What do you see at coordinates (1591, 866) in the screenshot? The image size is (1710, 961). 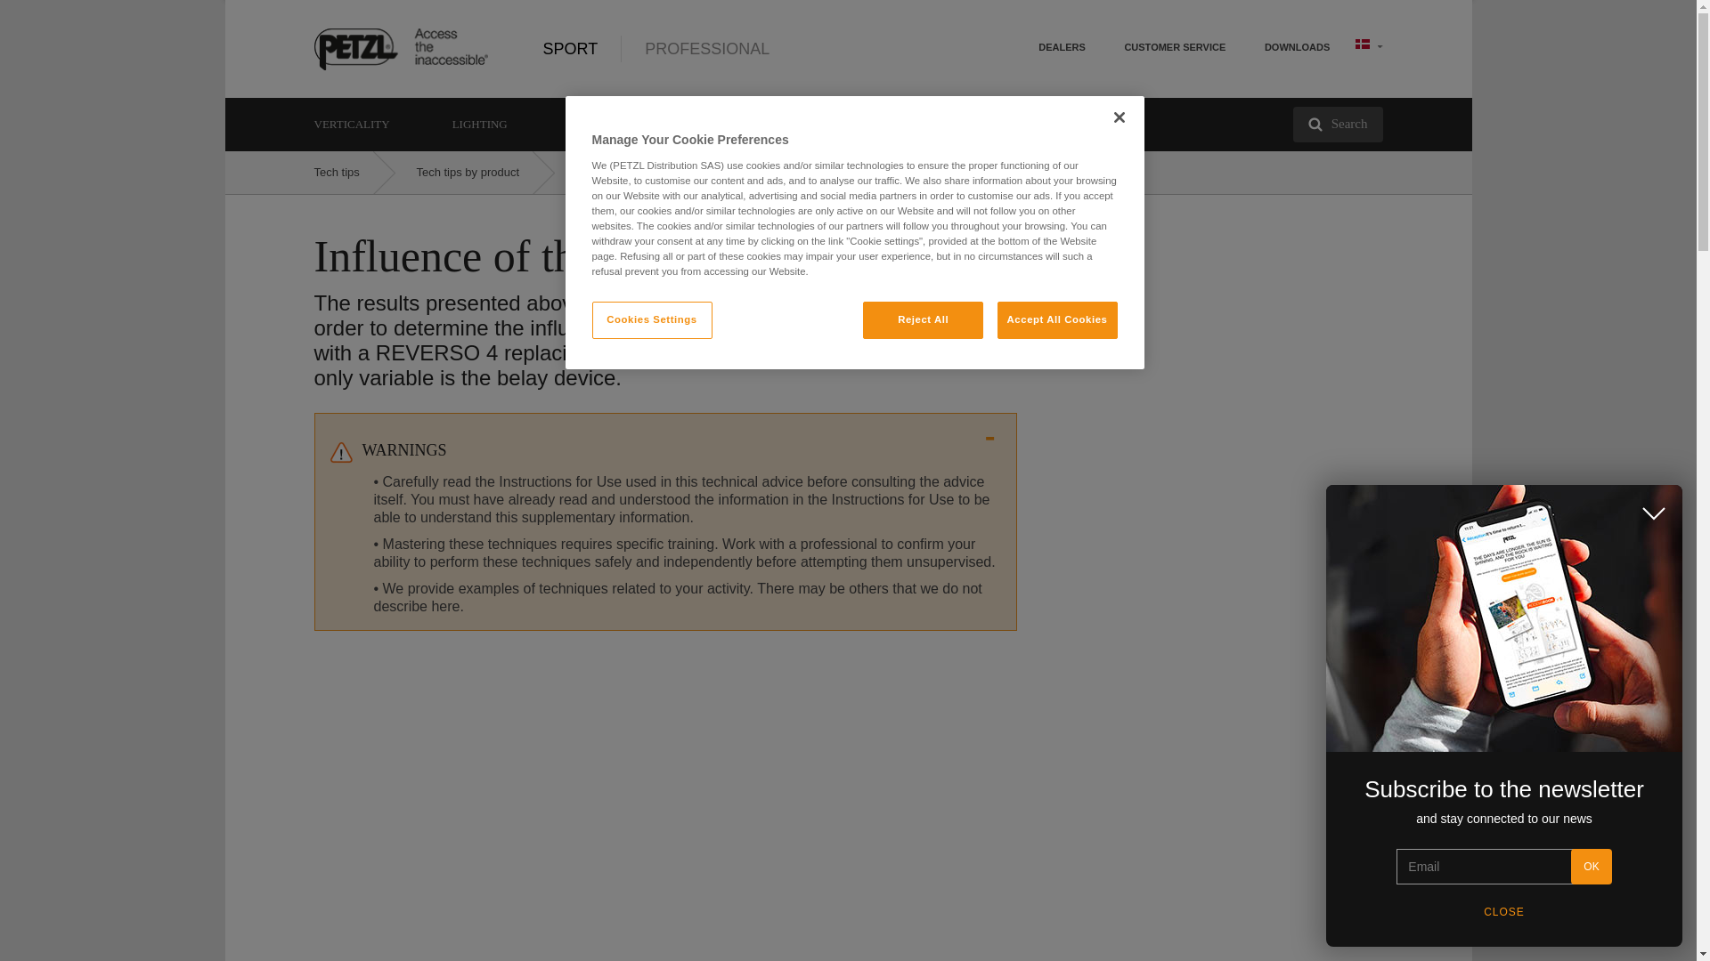 I see `OK` at bounding box center [1591, 866].